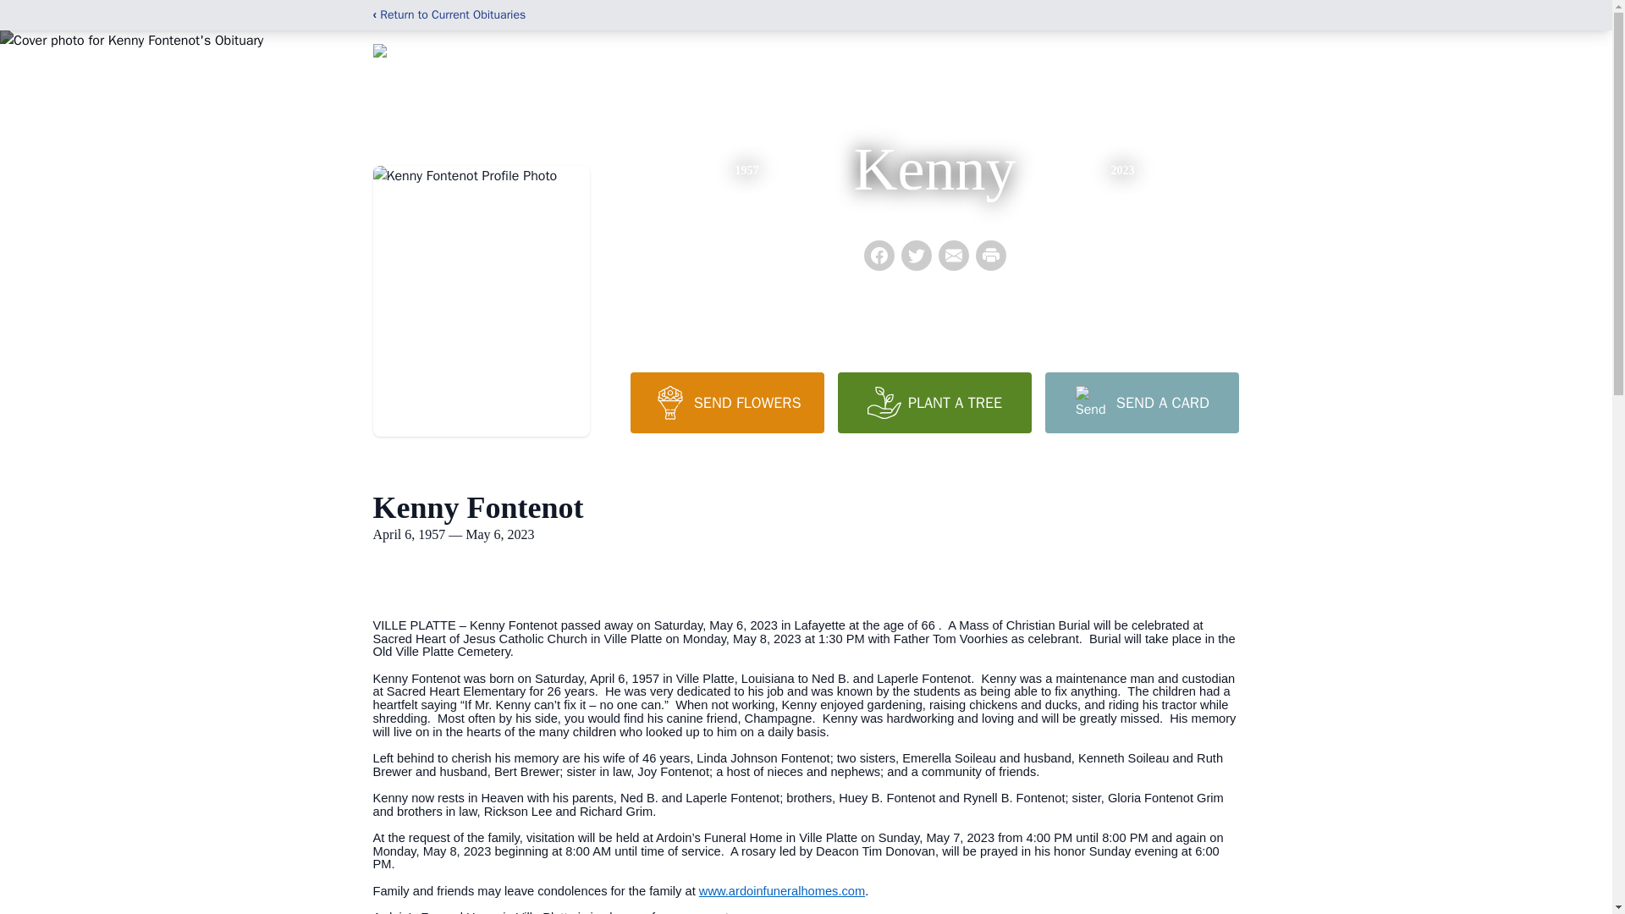  I want to click on SEND FLOWERS, so click(726, 402).